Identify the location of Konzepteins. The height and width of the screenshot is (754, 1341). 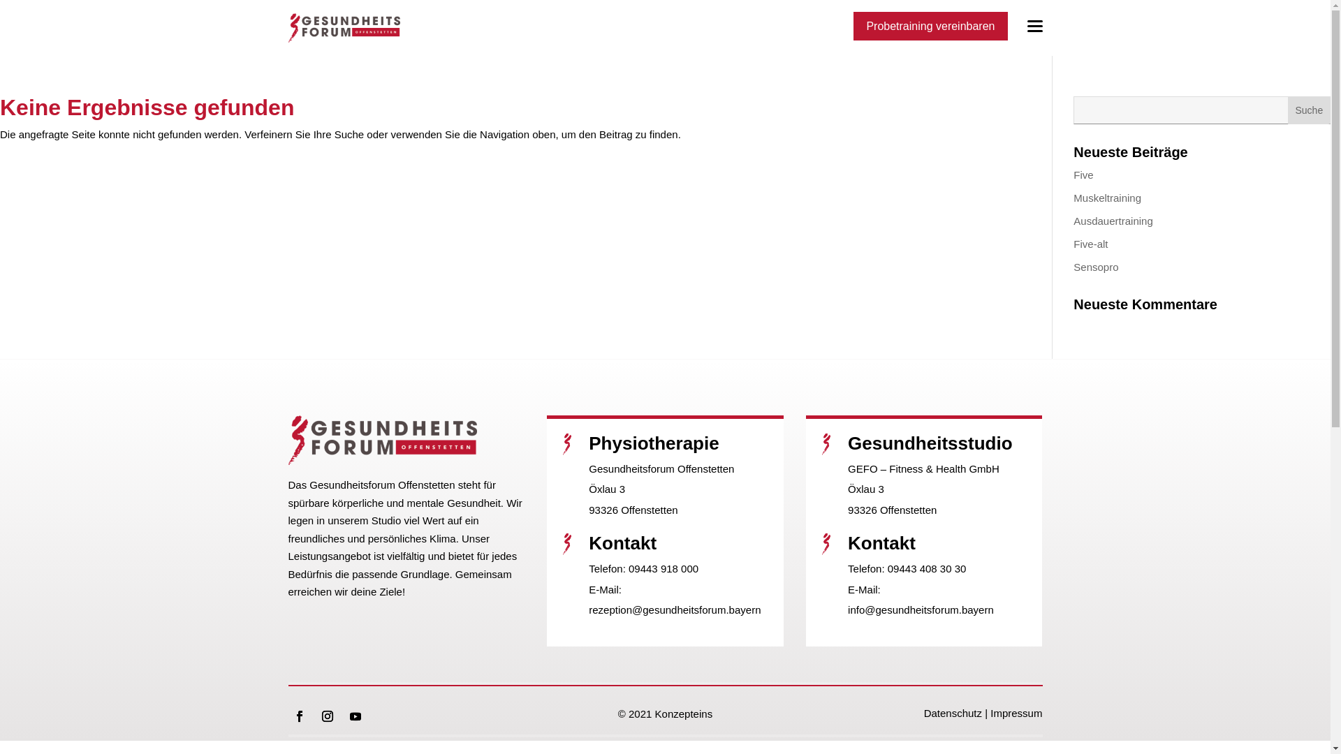
(684, 714).